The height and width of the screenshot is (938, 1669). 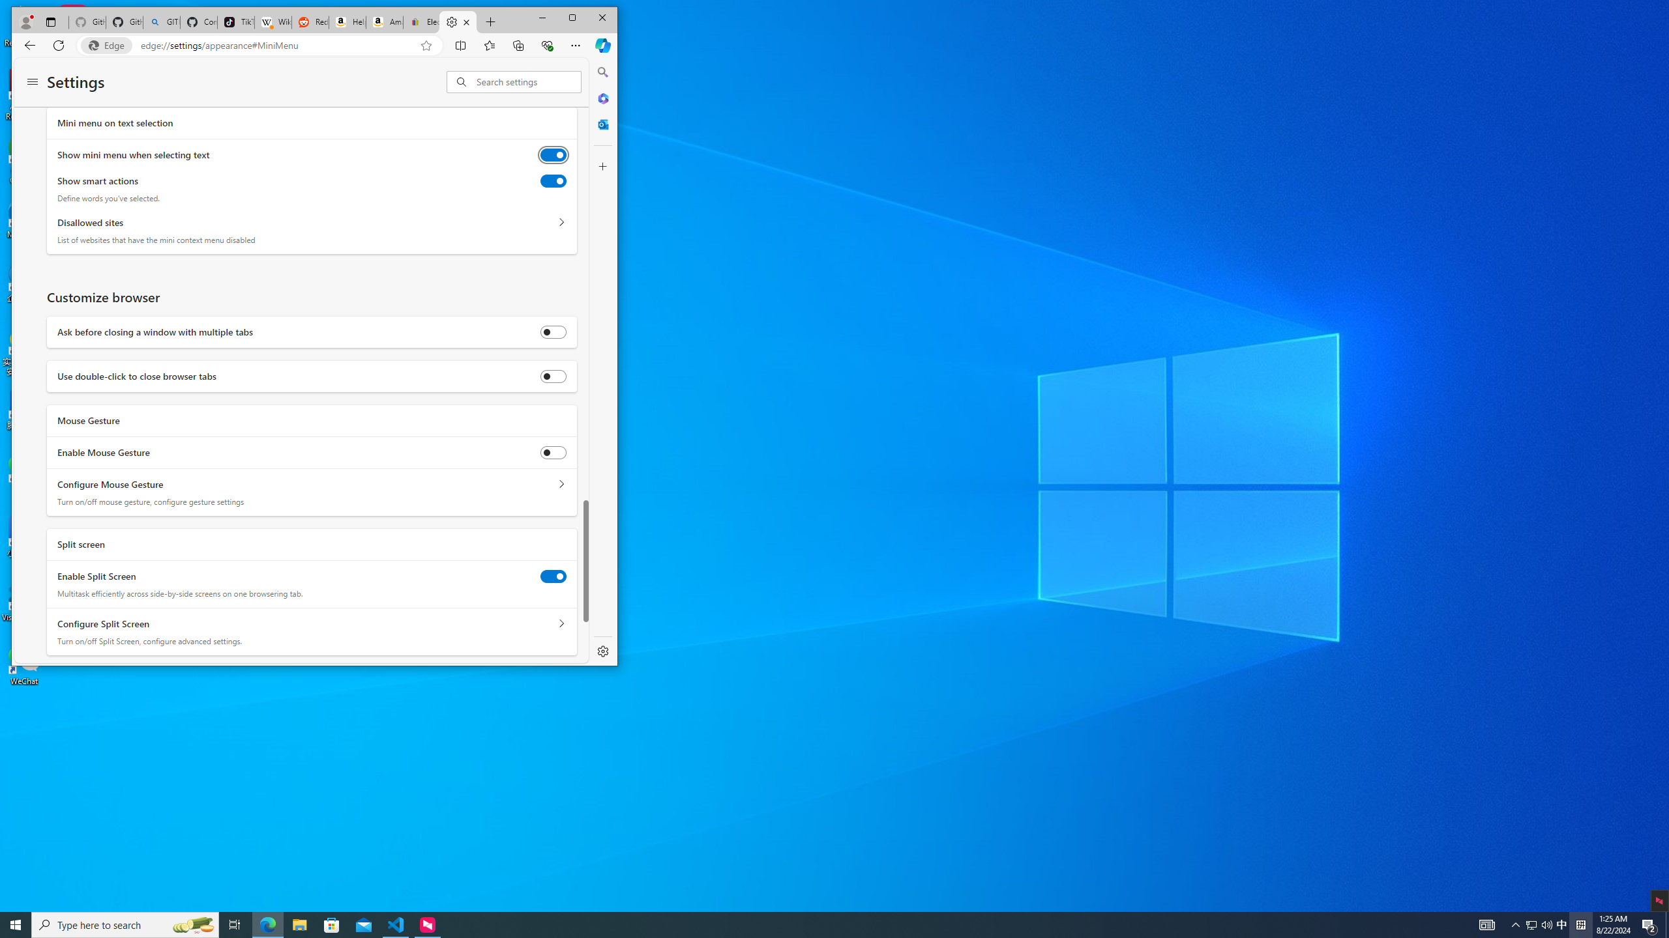 I want to click on Running applications, so click(x=811, y=925).